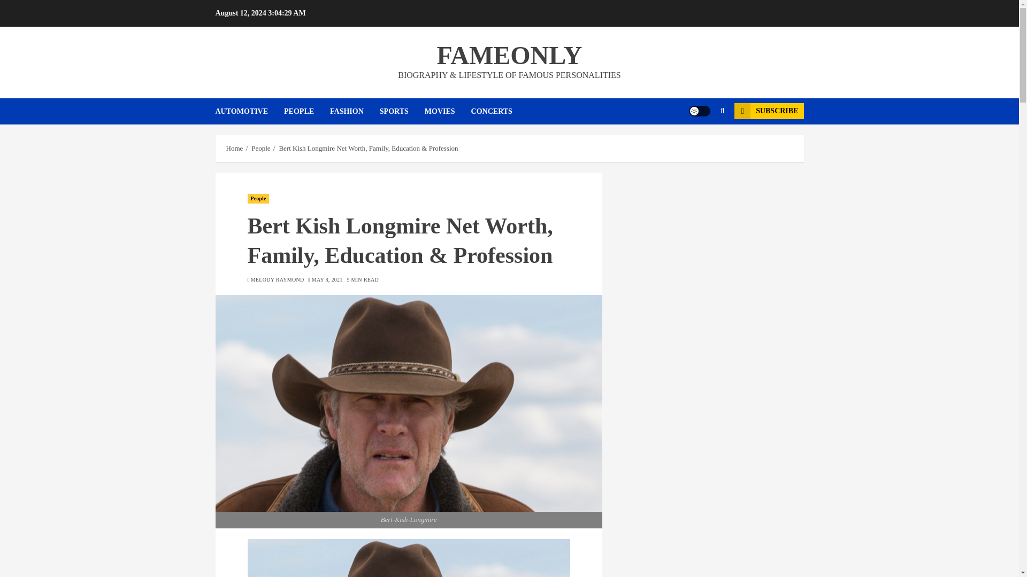 The height and width of the screenshot is (577, 1027). I want to click on MAY 8, 2021, so click(327, 280).